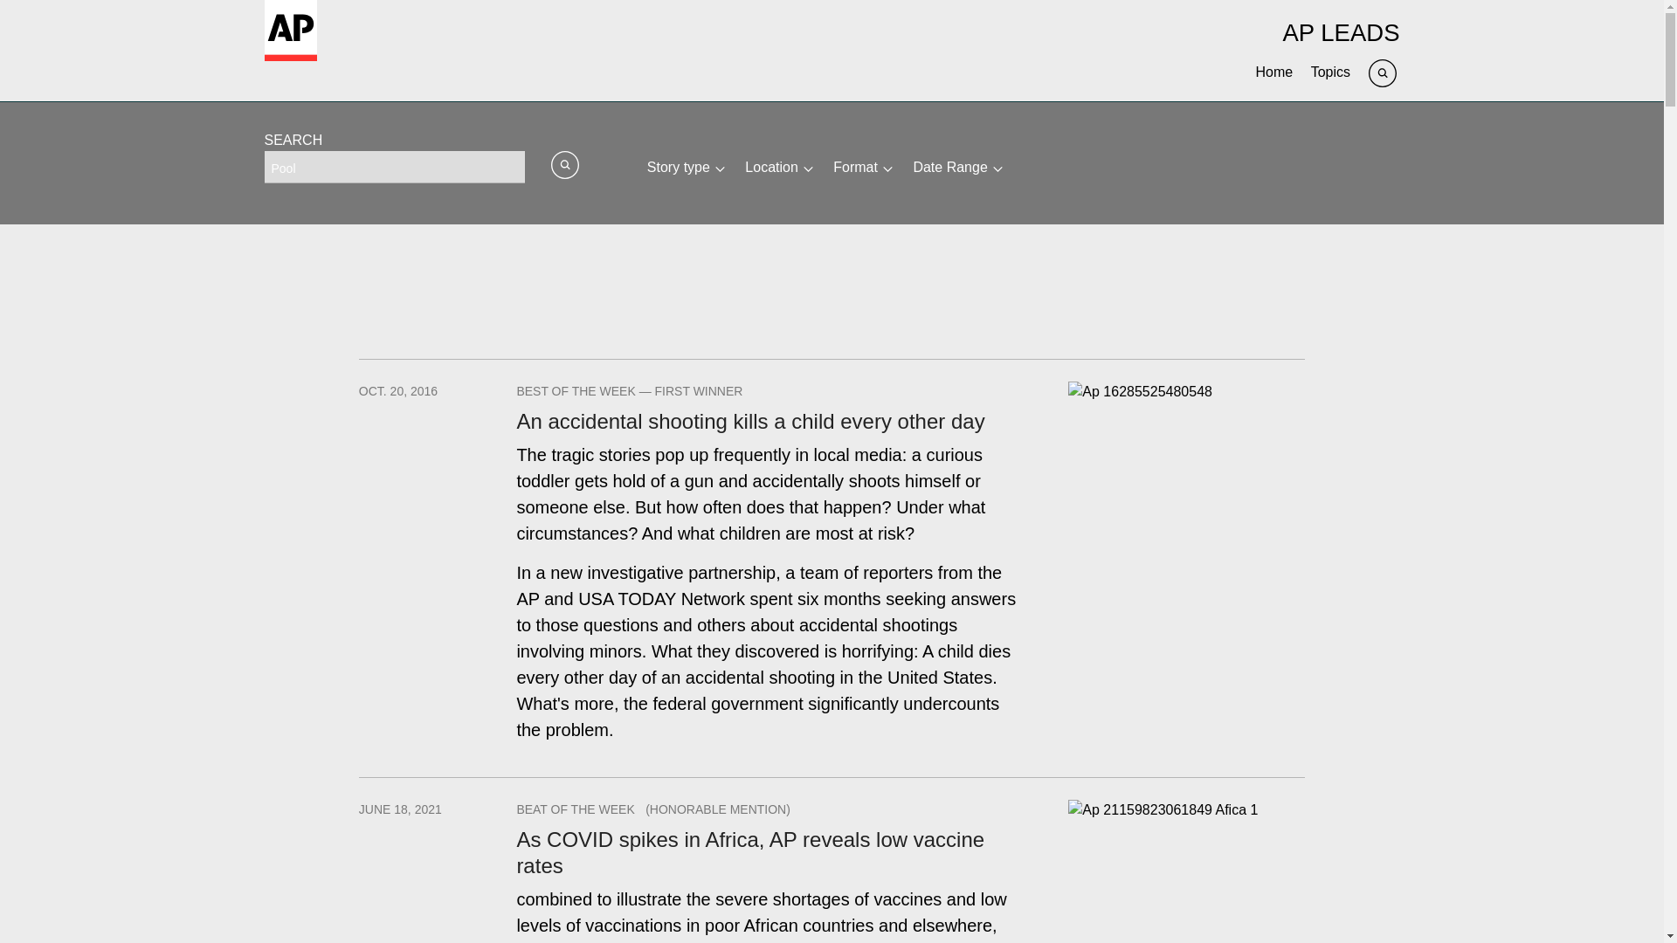 Image resolution: width=1677 pixels, height=943 pixels. What do you see at coordinates (393, 166) in the screenshot?
I see `Pool` at bounding box center [393, 166].